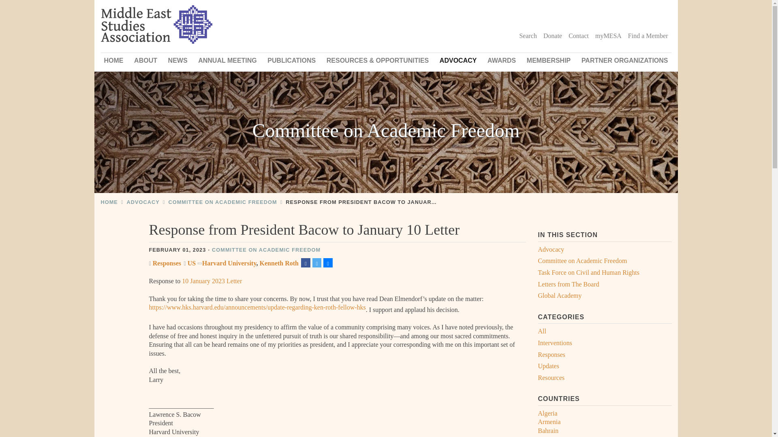 Image resolution: width=778 pixels, height=437 pixels. What do you see at coordinates (553, 36) in the screenshot?
I see `Donate` at bounding box center [553, 36].